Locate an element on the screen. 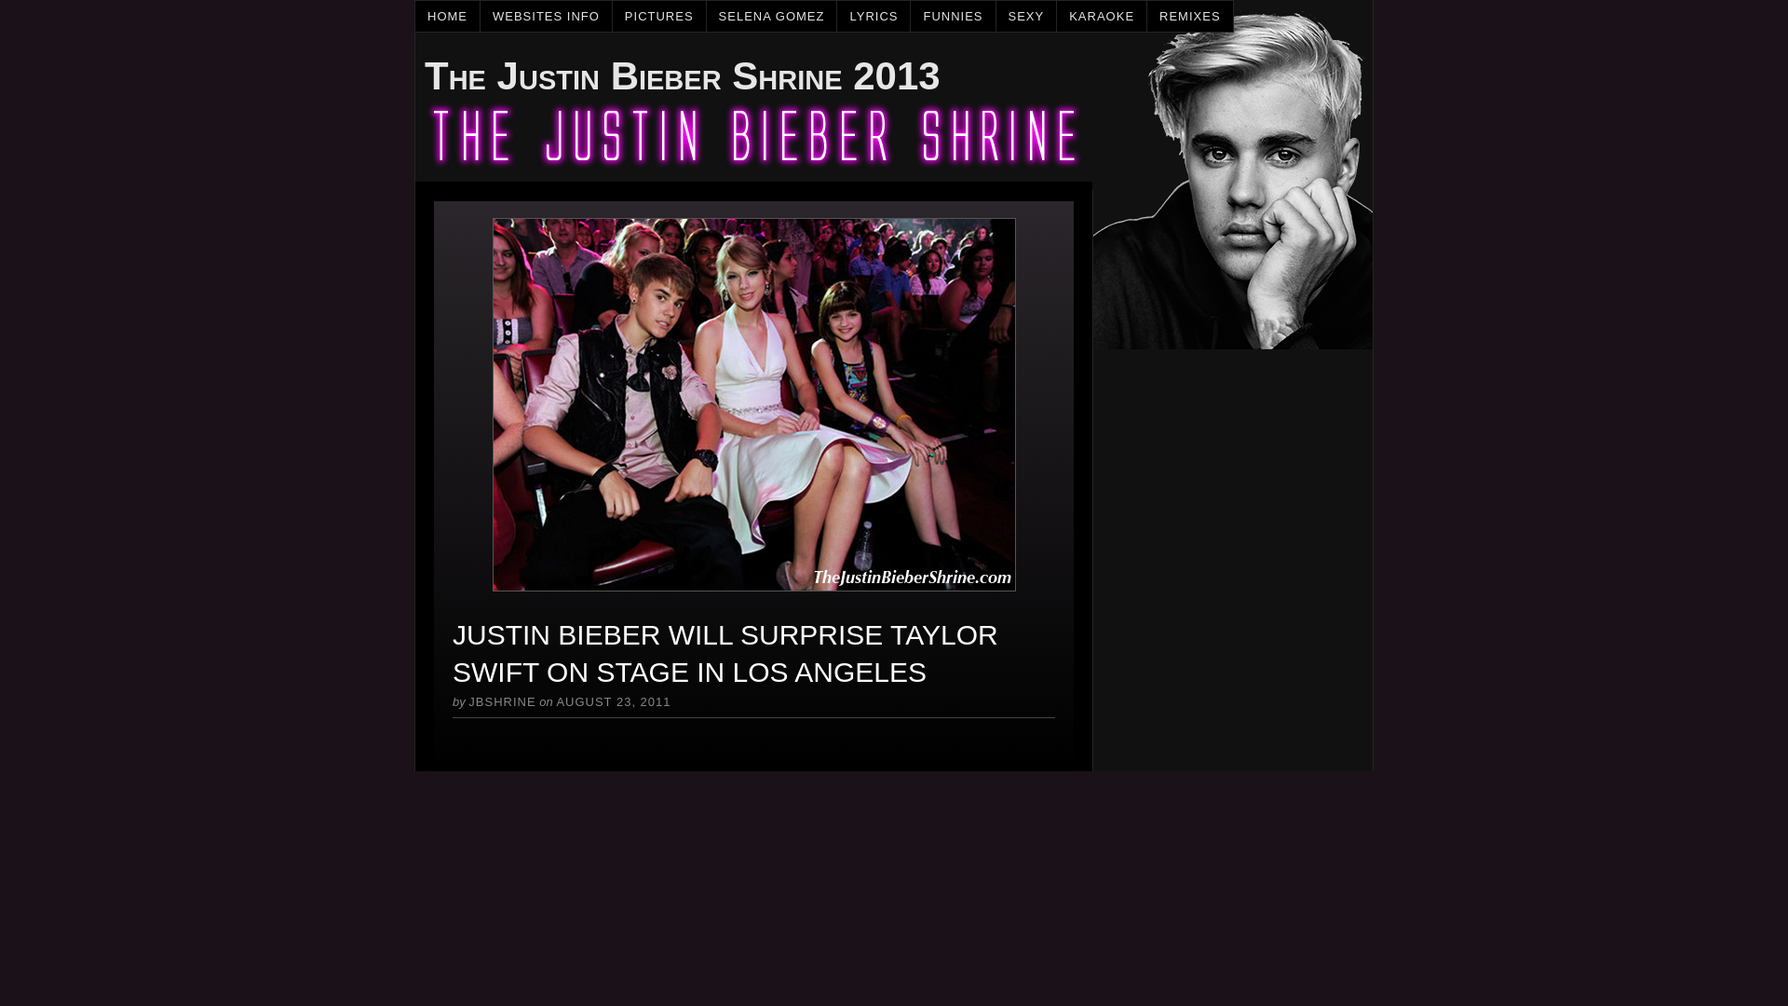 The image size is (1788, 1006). SEXY is located at coordinates (1026, 16).